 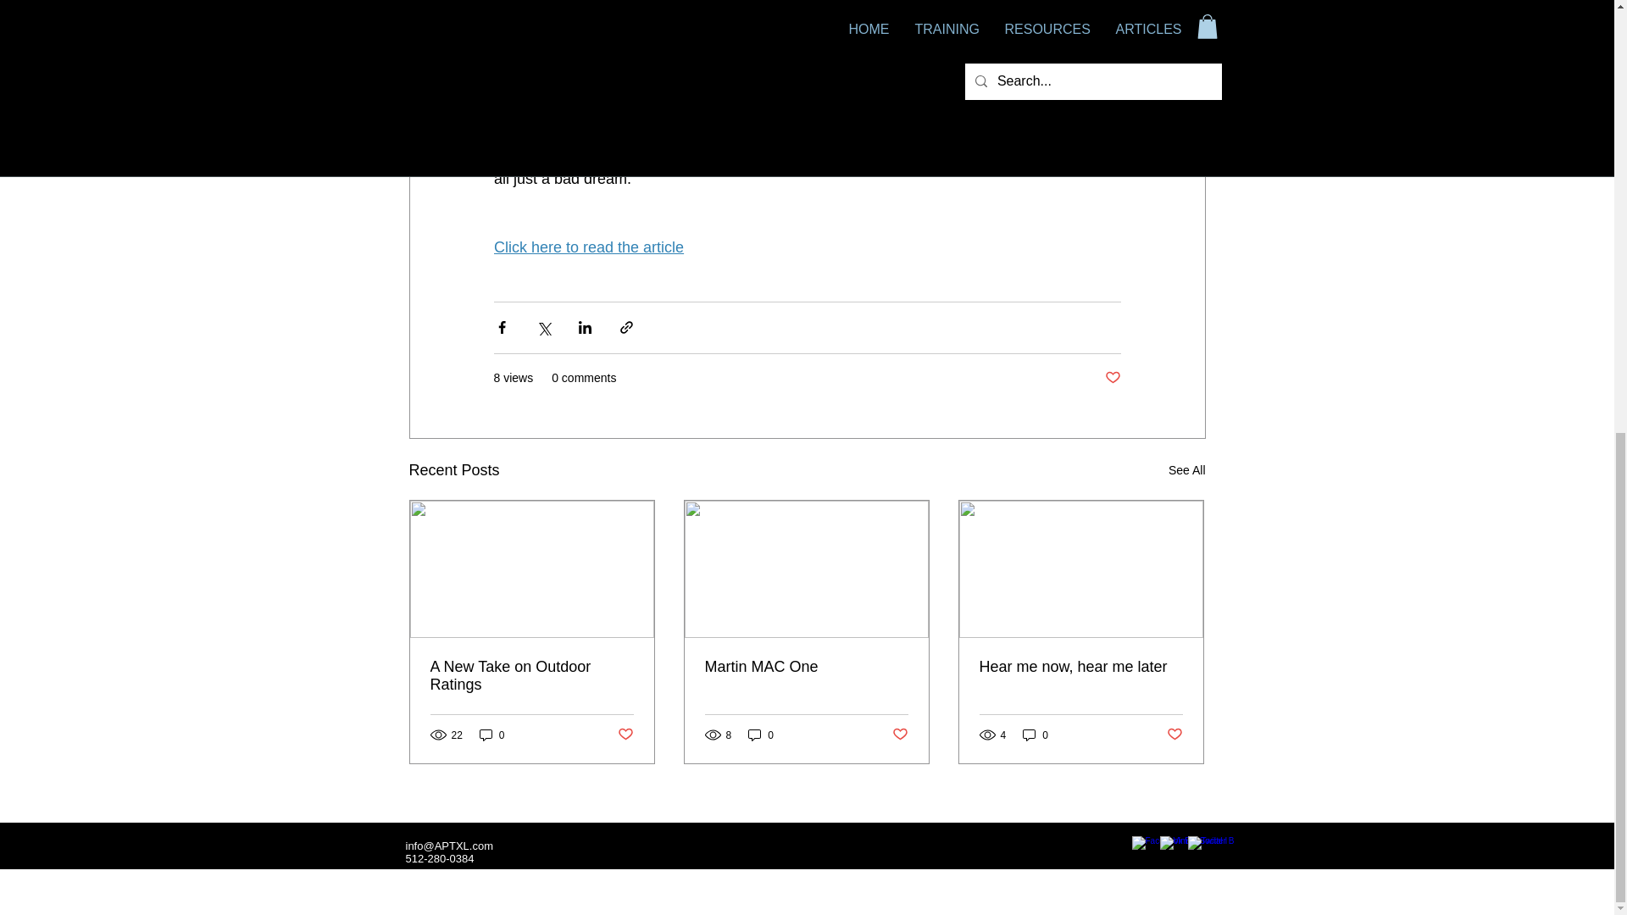 What do you see at coordinates (1112, 378) in the screenshot?
I see `Post not marked as liked` at bounding box center [1112, 378].